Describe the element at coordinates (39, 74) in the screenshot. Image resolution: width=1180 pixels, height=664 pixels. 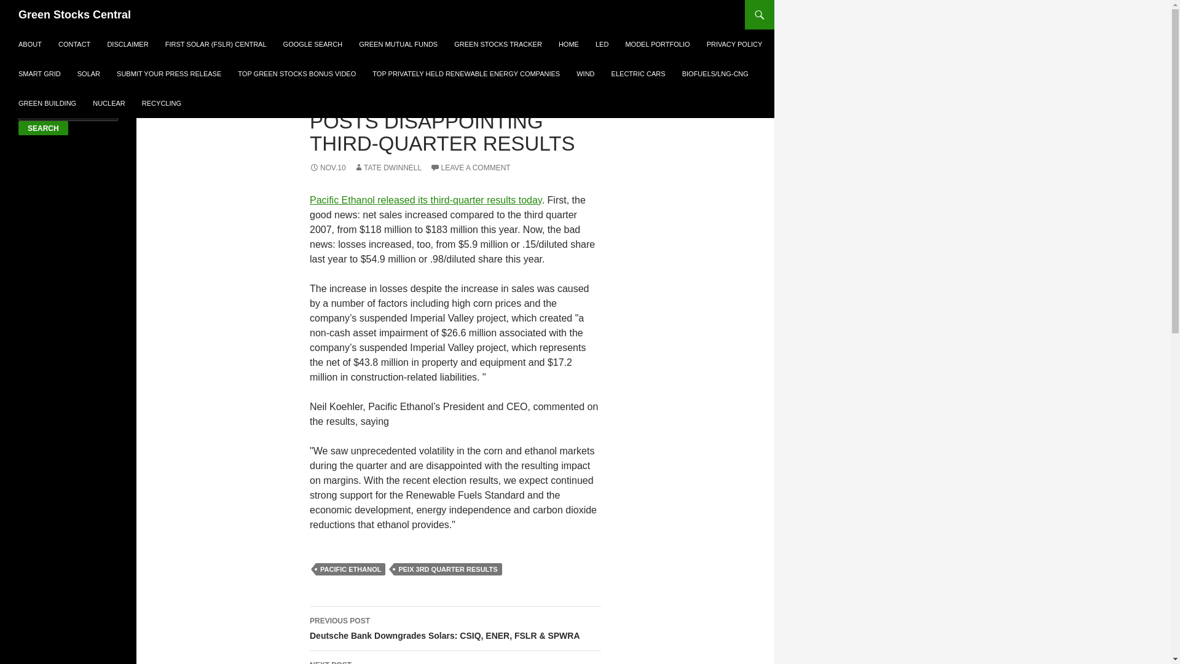
I see `SMART GRID` at that location.